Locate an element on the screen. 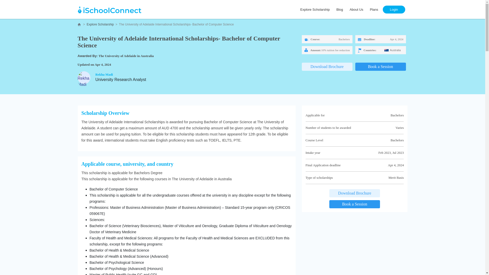 This screenshot has height=275, width=489. Explore Scholarship is located at coordinates (315, 9).